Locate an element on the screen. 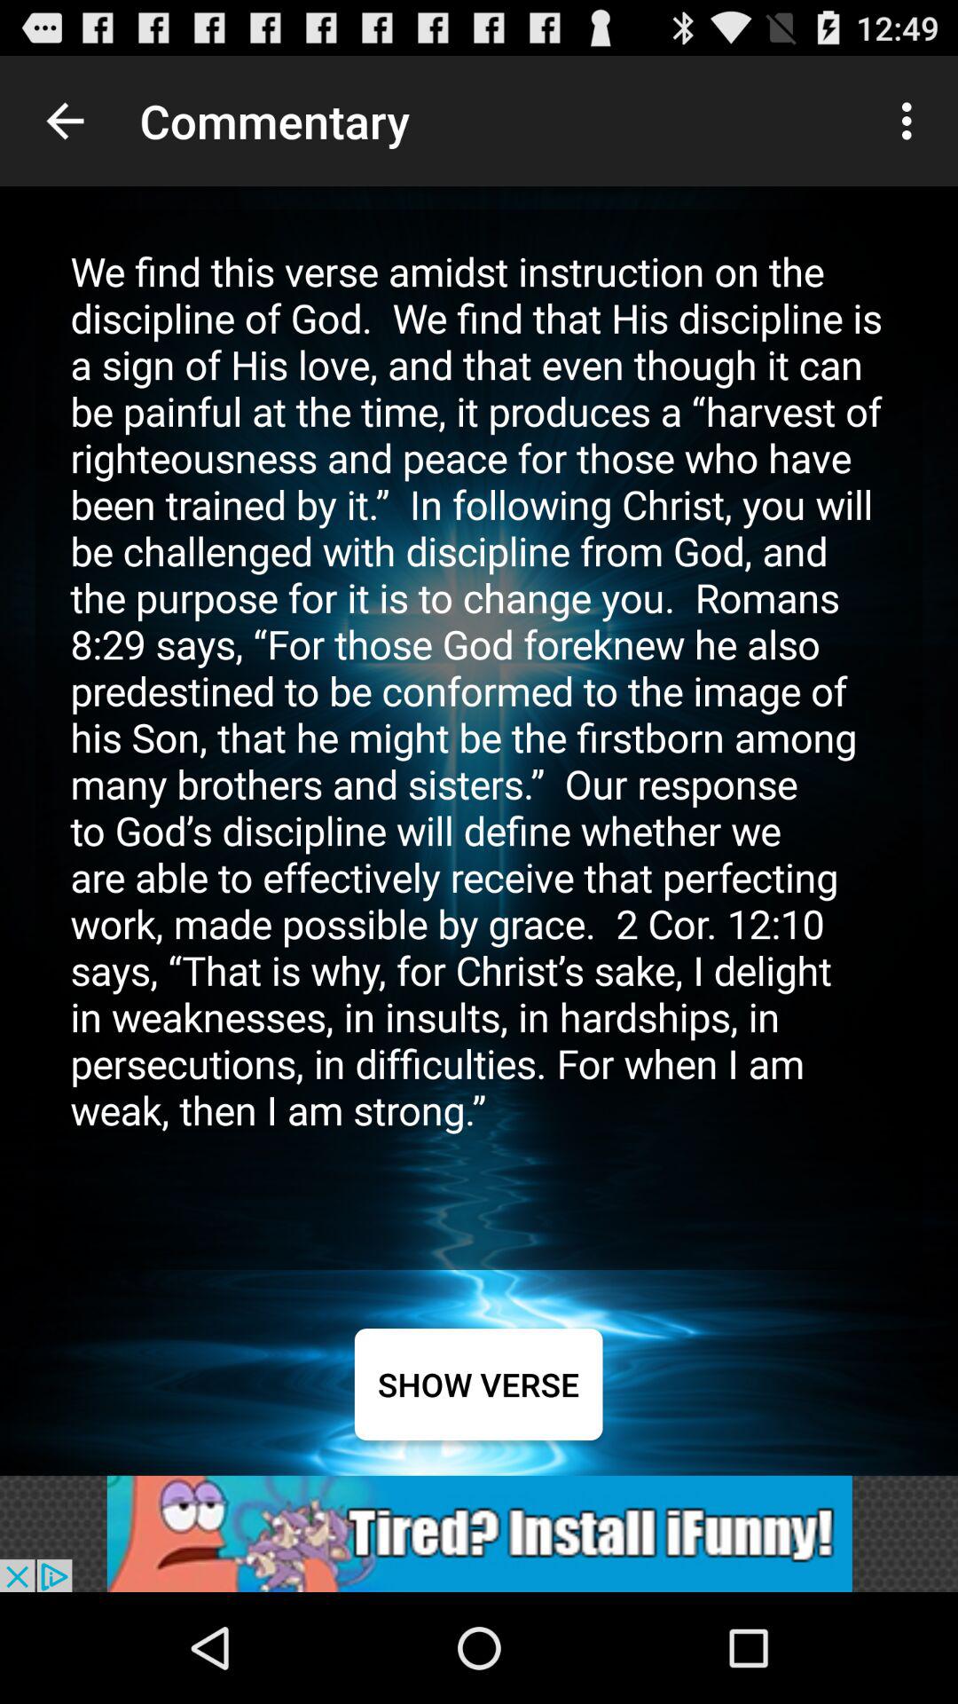 The image size is (958, 1704). add banner is located at coordinates (479, 1534).